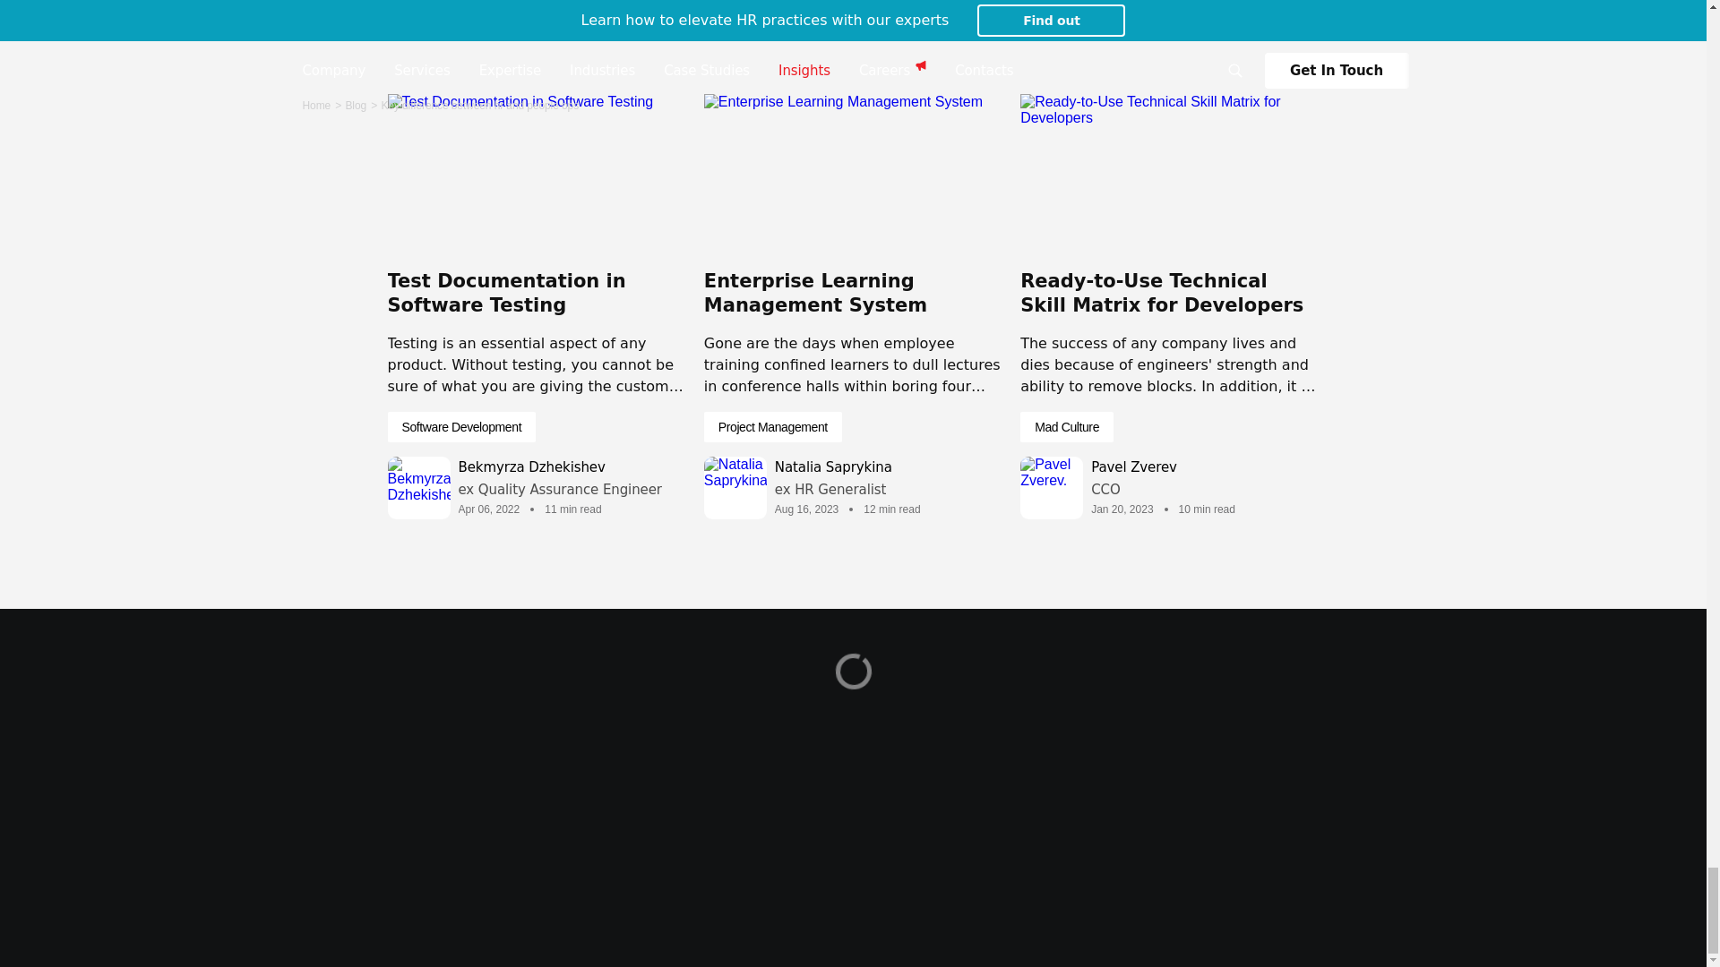 This screenshot has width=1720, height=967. Describe the element at coordinates (1163, 490) in the screenshot. I see `CCO` at that location.